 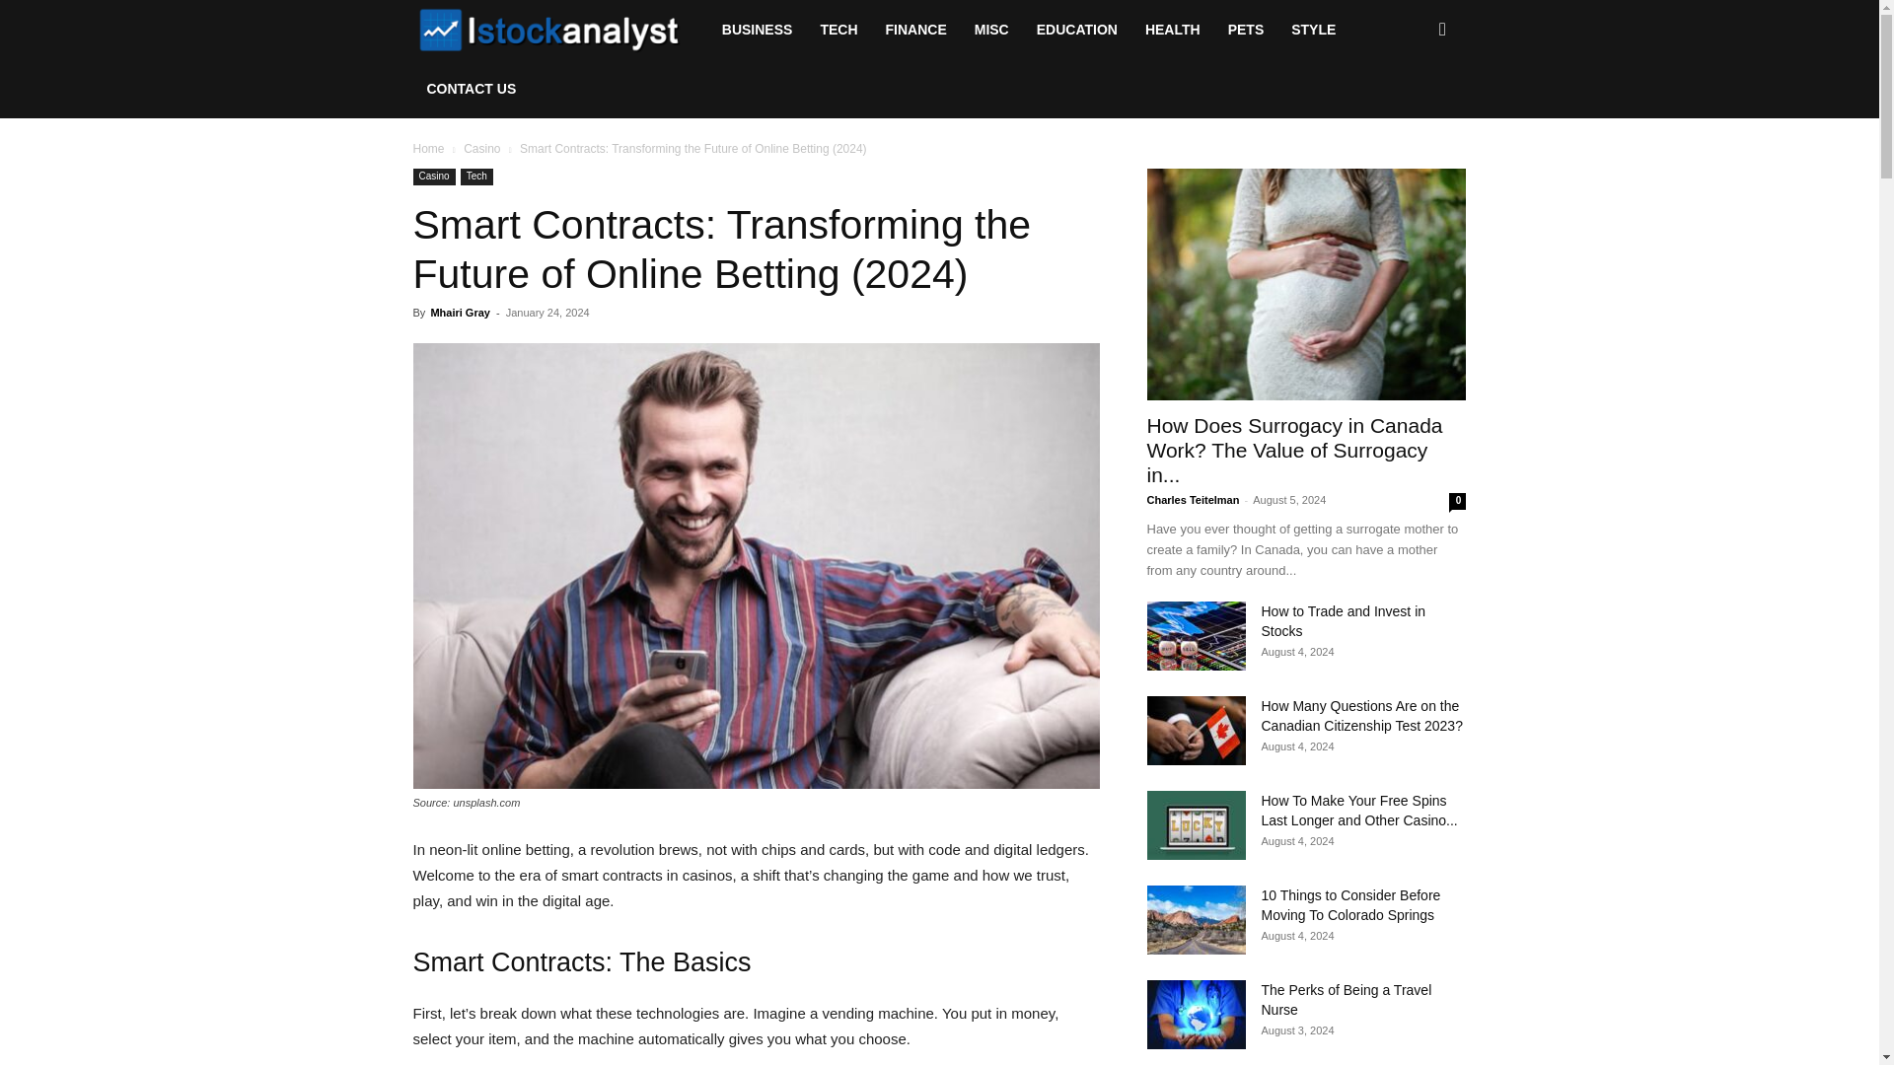 What do you see at coordinates (481, 148) in the screenshot?
I see `Casino` at bounding box center [481, 148].